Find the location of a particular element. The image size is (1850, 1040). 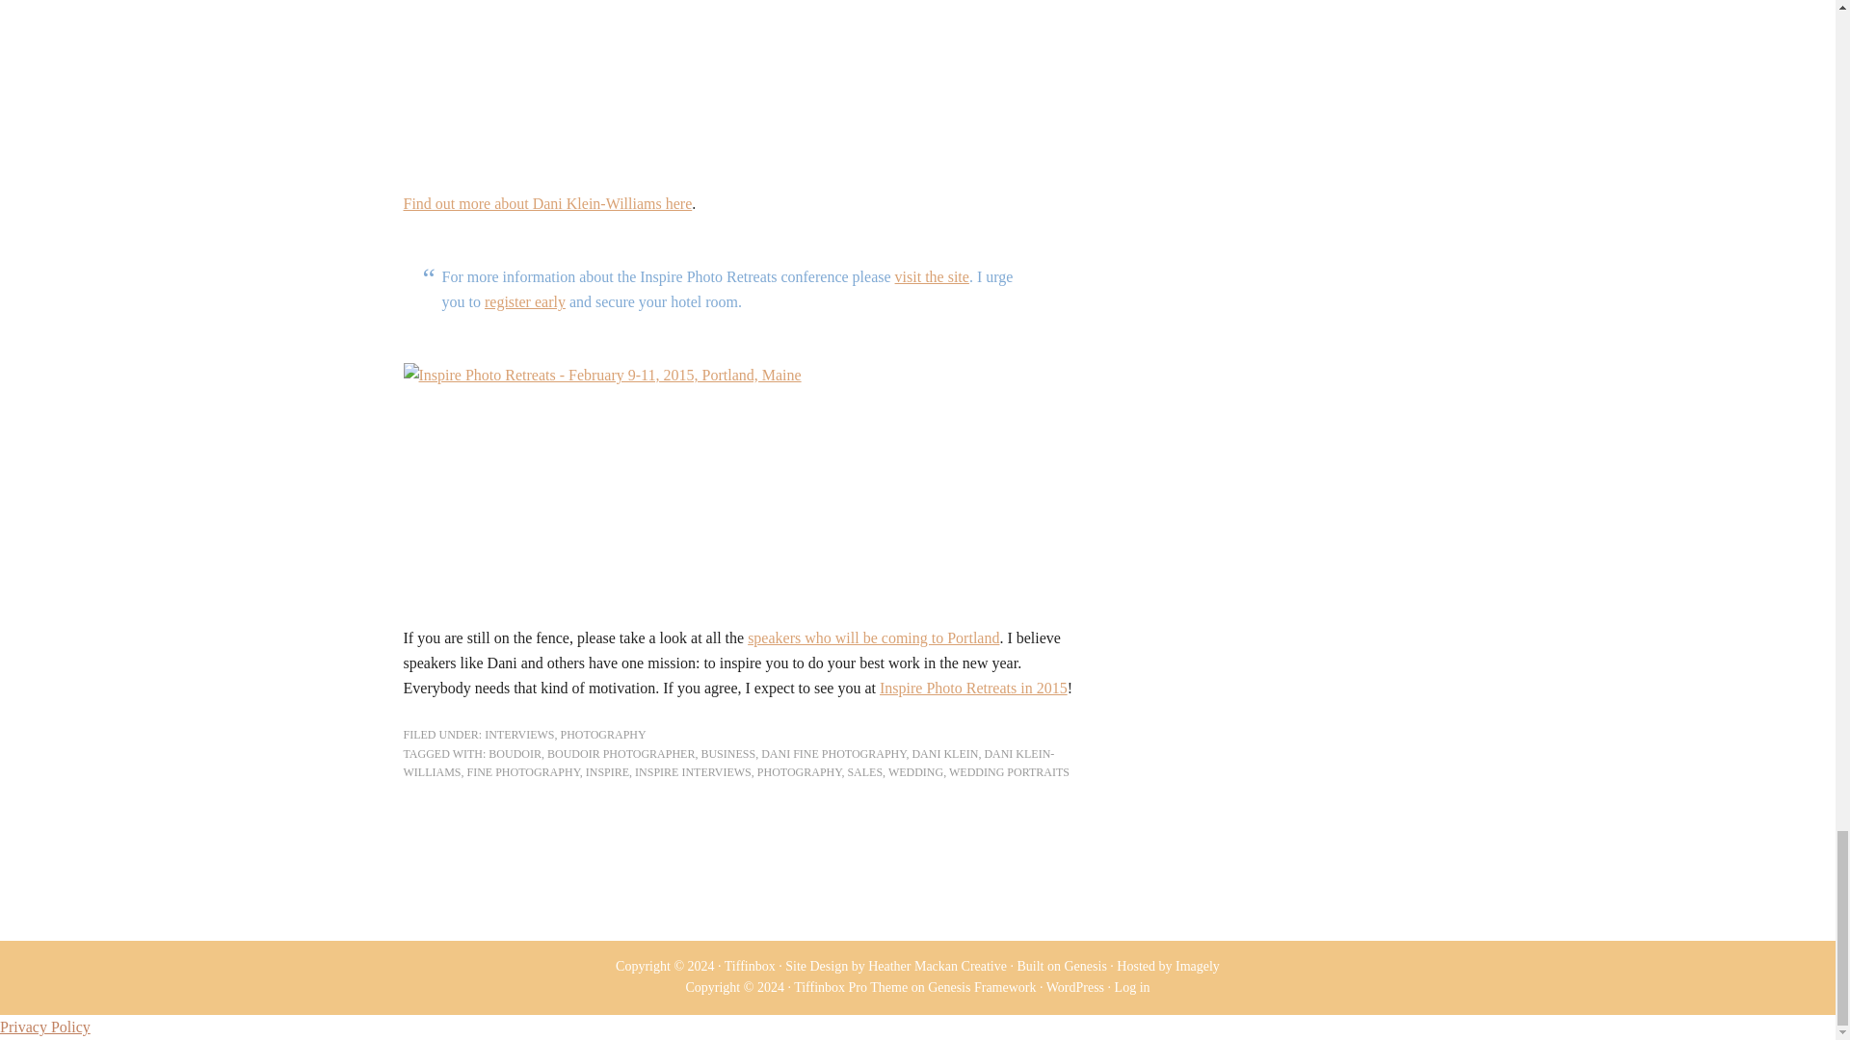

Find out more about Dani Klein-Williams here is located at coordinates (547, 204).